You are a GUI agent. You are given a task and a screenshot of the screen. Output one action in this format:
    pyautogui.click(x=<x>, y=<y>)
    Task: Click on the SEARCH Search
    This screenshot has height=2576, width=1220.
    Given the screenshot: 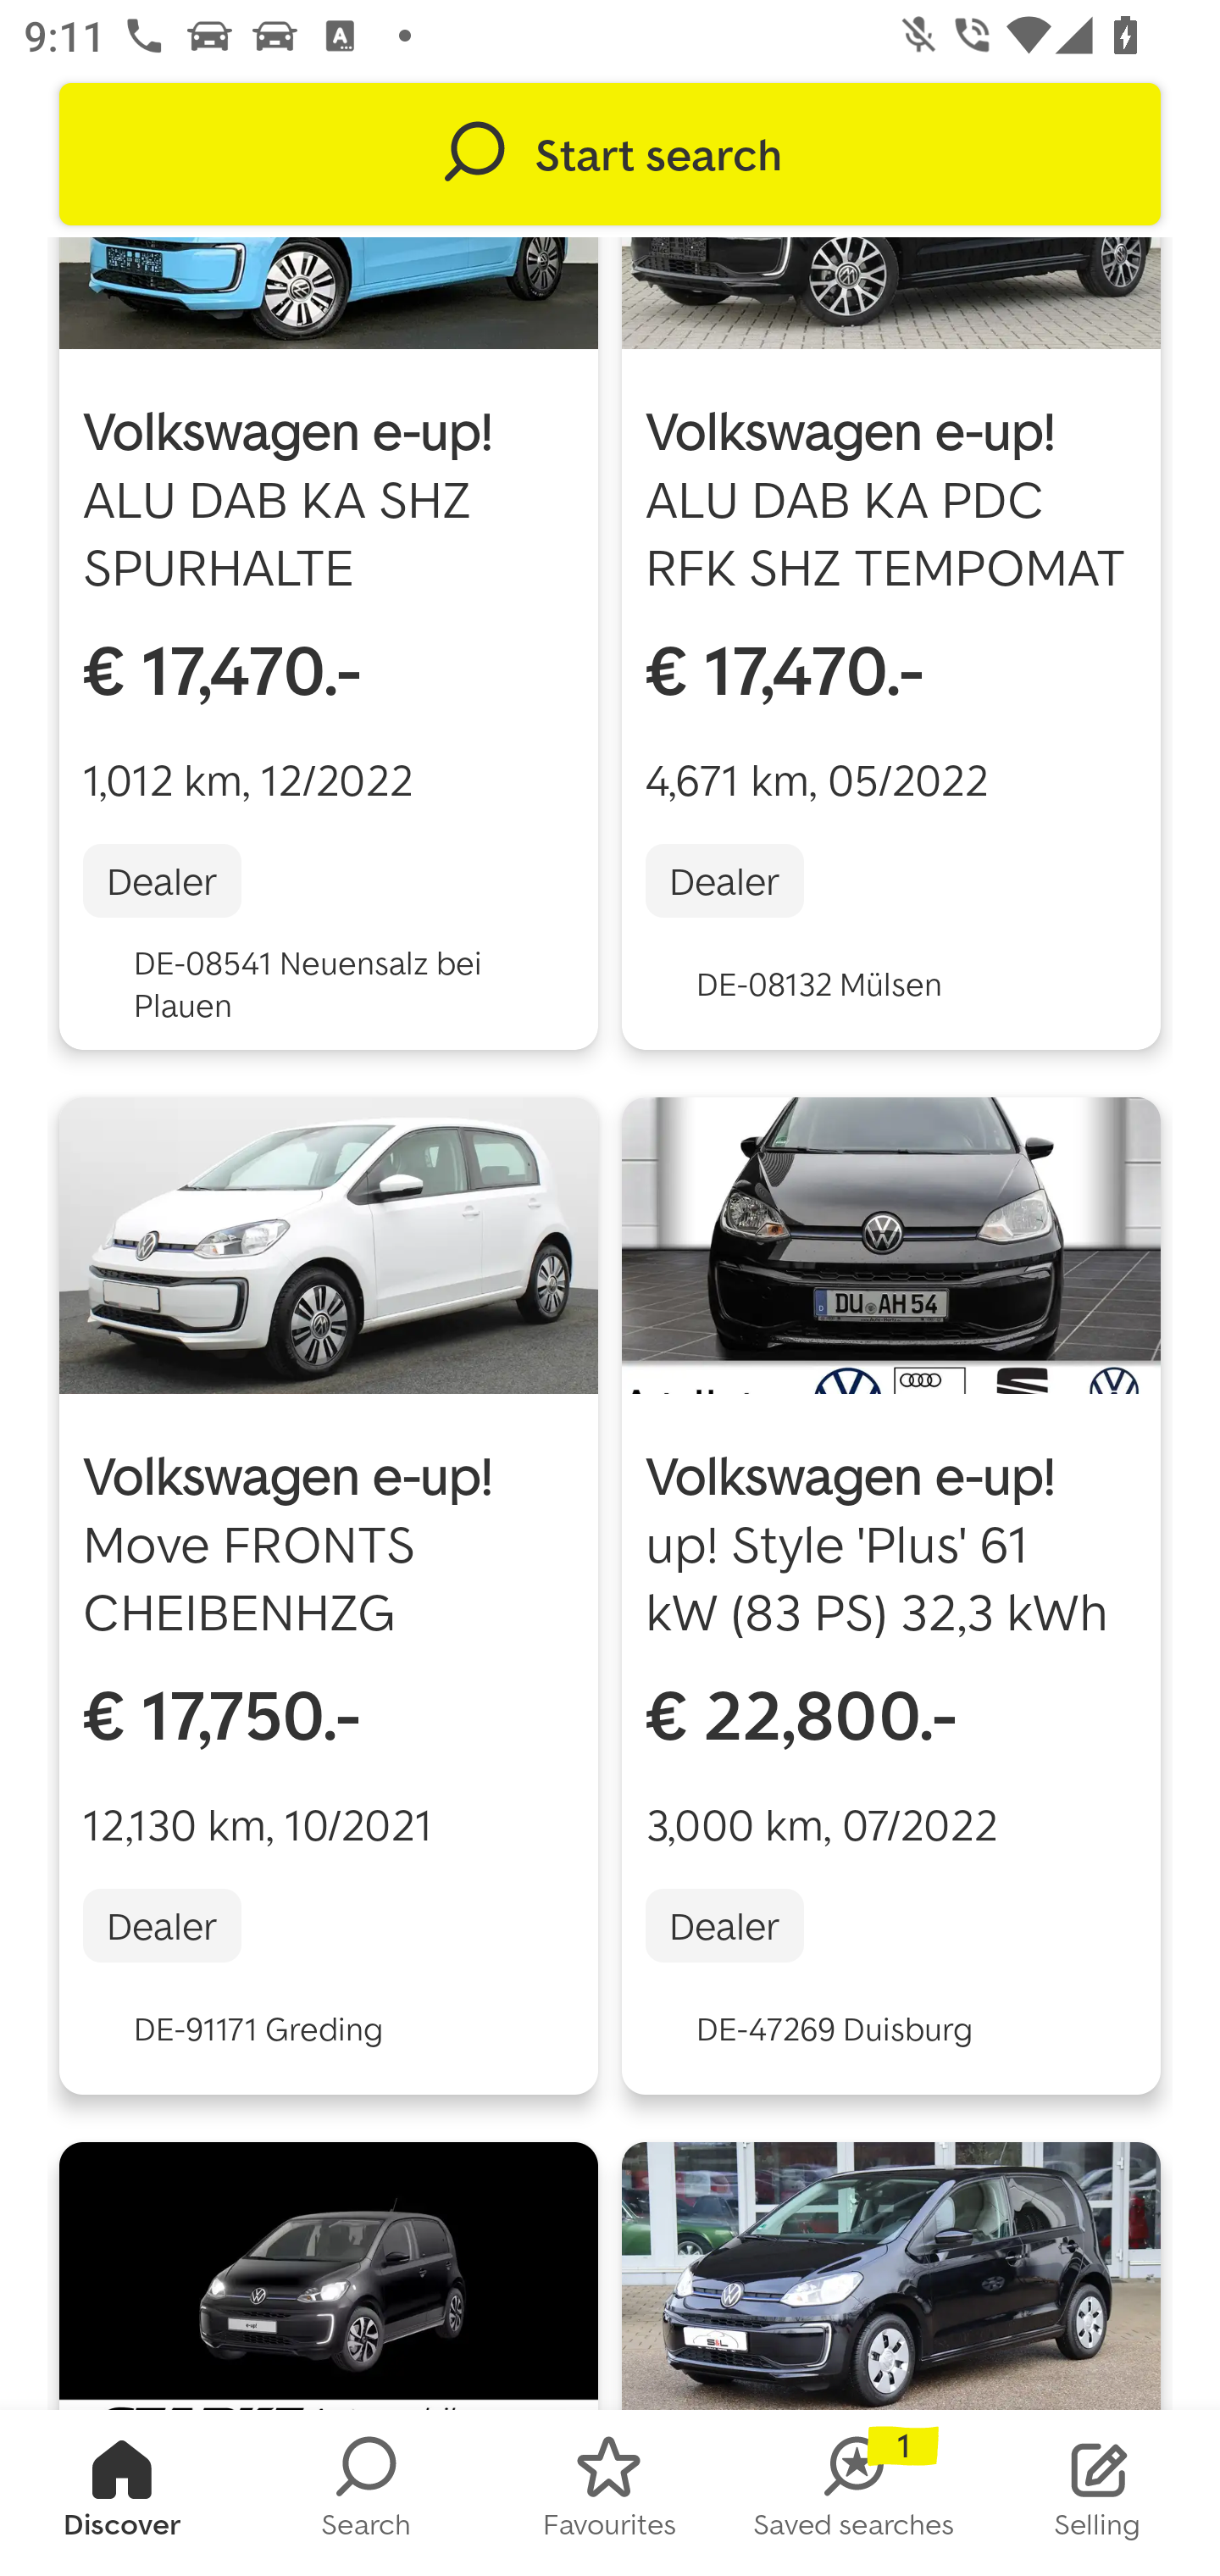 What is the action you would take?
    pyautogui.click(x=366, y=2493)
    